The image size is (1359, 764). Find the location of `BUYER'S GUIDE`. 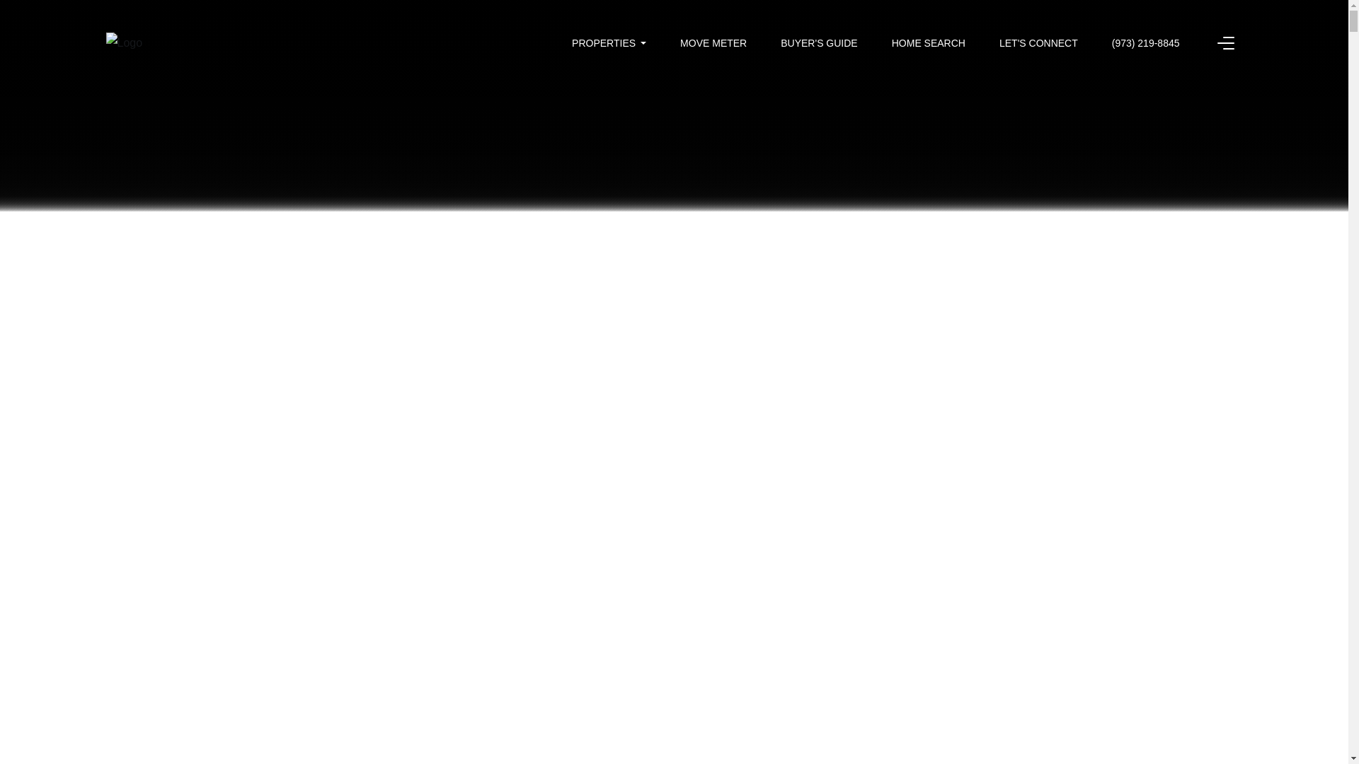

BUYER'S GUIDE is located at coordinates (818, 42).